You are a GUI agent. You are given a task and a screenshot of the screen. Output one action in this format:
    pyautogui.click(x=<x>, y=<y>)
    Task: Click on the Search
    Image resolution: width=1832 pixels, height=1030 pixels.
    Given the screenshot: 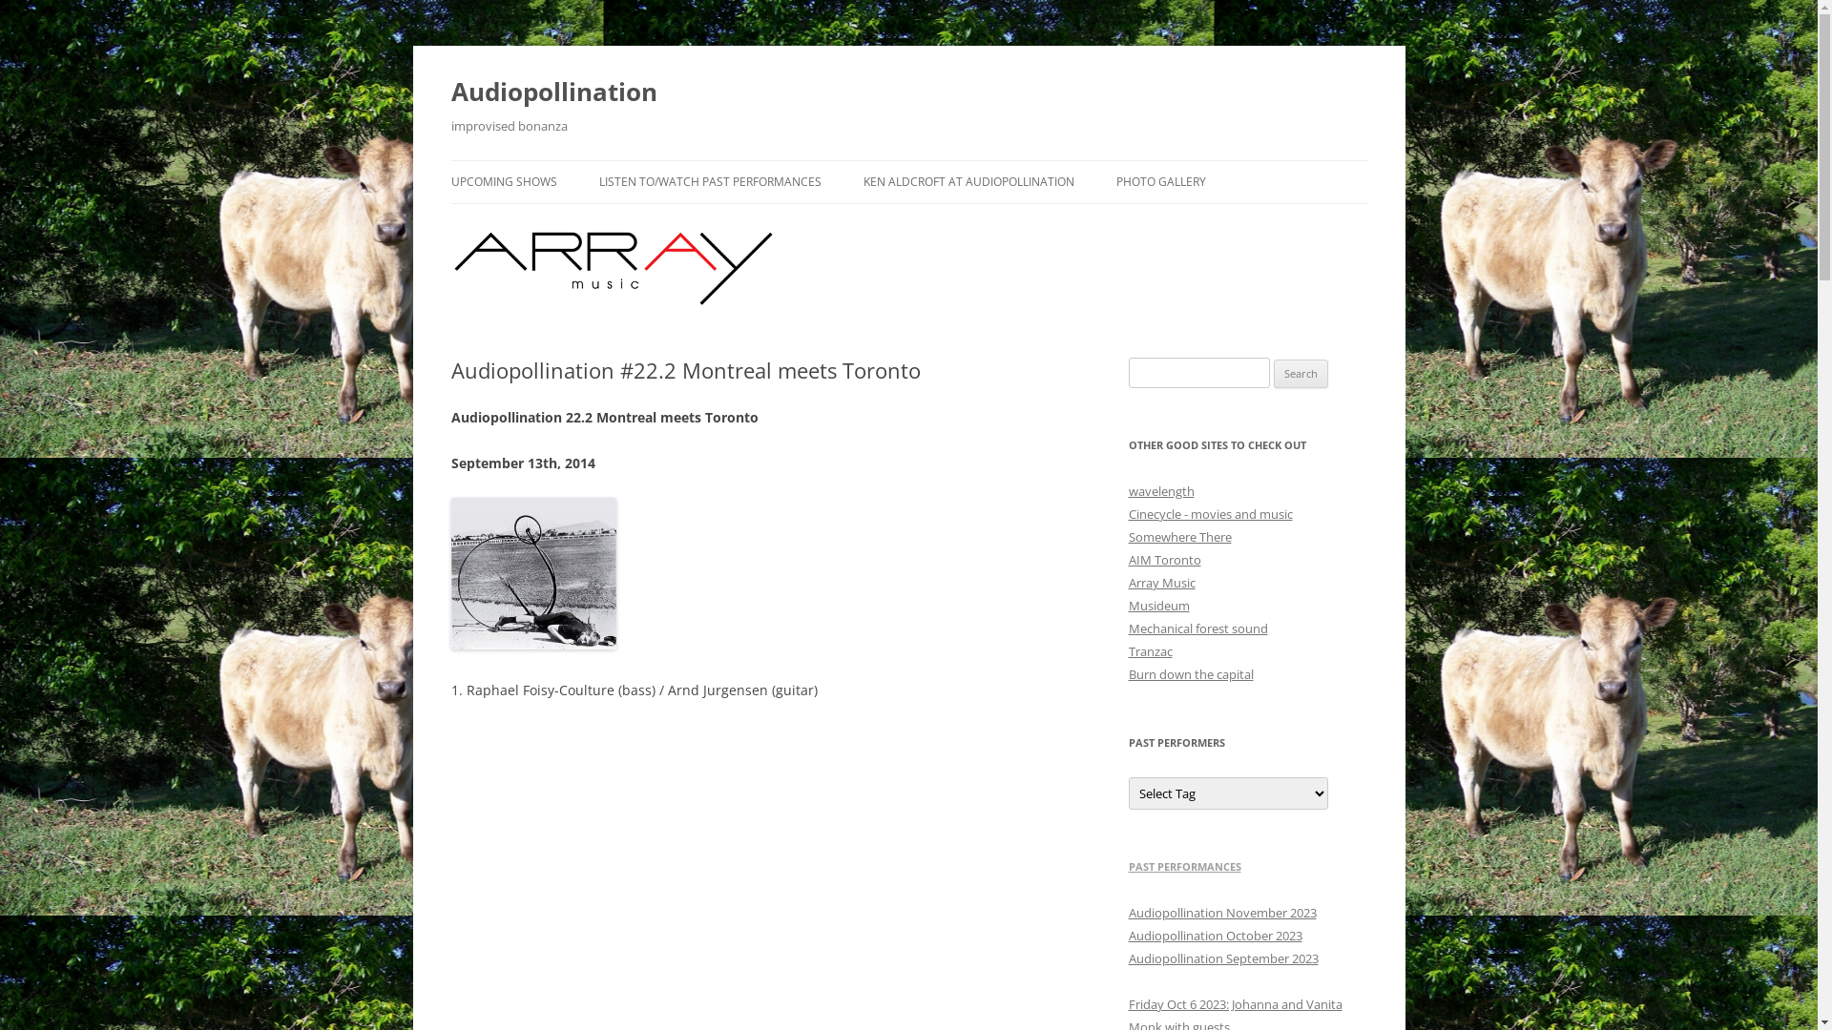 What is the action you would take?
    pyautogui.click(x=1301, y=374)
    